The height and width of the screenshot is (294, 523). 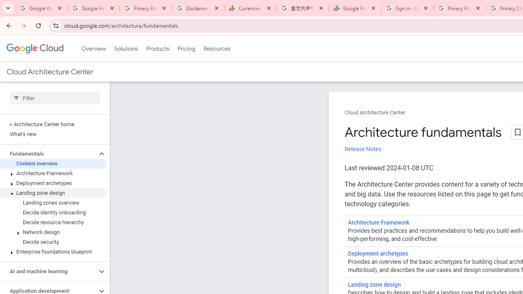 What do you see at coordinates (41, 8) in the screenshot?
I see `Google Workspace Admin Community` at bounding box center [41, 8].